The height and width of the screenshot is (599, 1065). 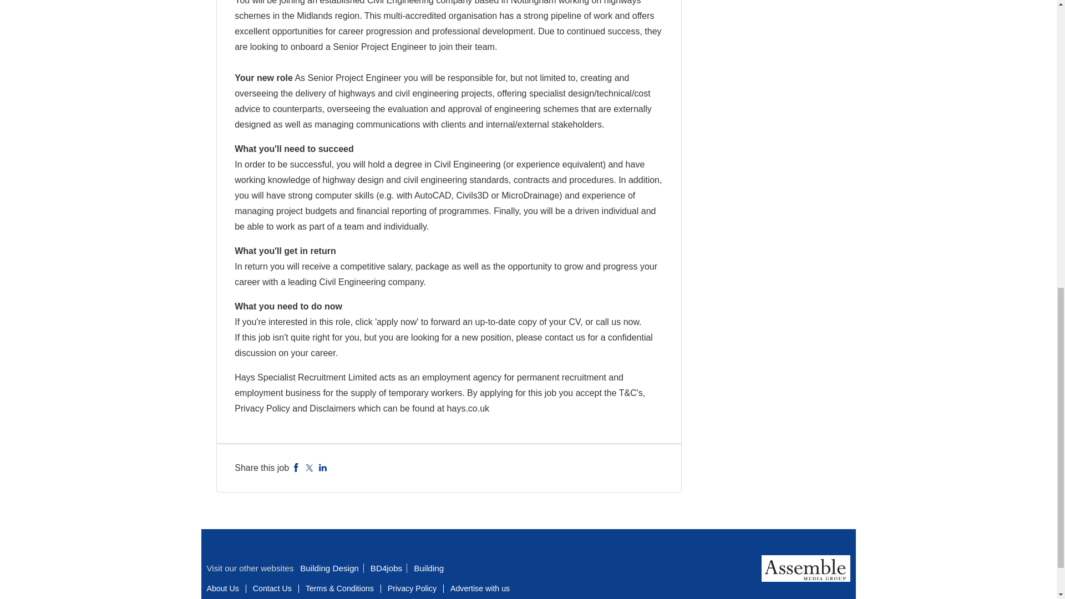 I want to click on Building Design, so click(x=332, y=568).